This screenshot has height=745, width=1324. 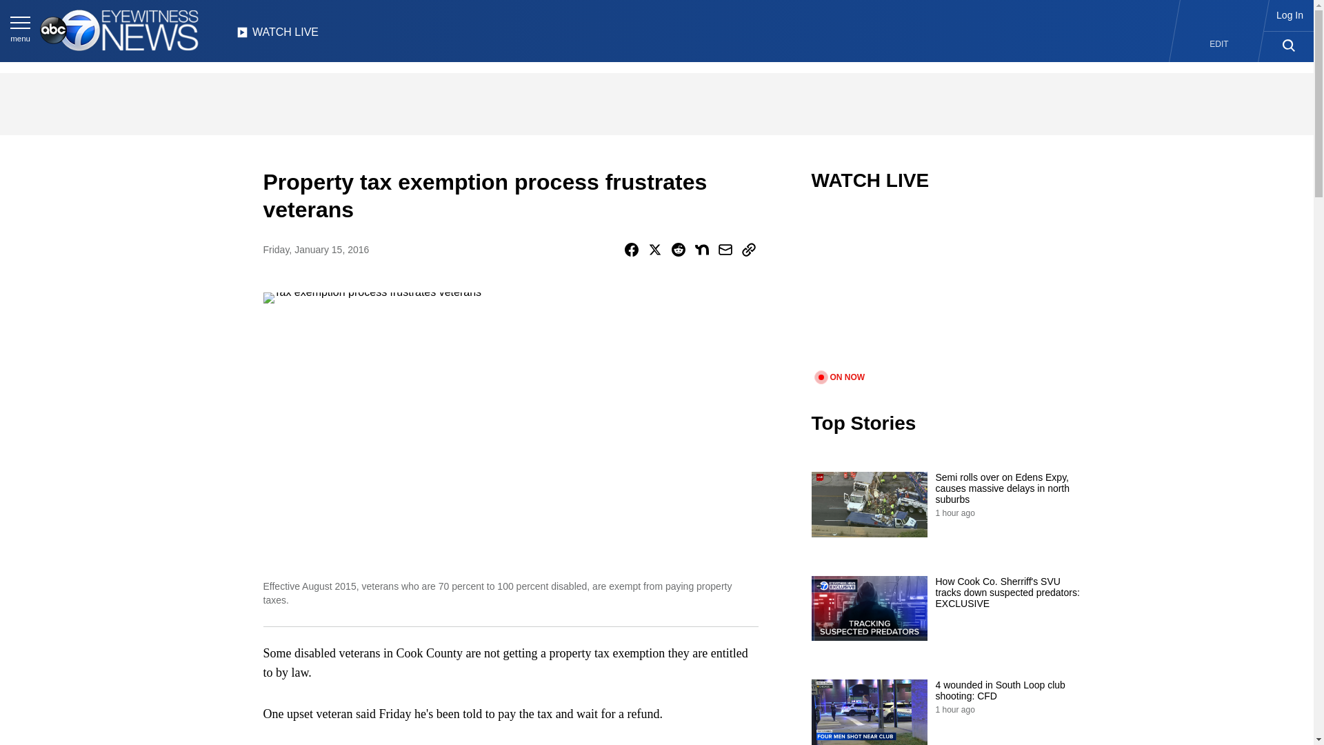 What do you see at coordinates (949, 290) in the screenshot?
I see `video.title` at bounding box center [949, 290].